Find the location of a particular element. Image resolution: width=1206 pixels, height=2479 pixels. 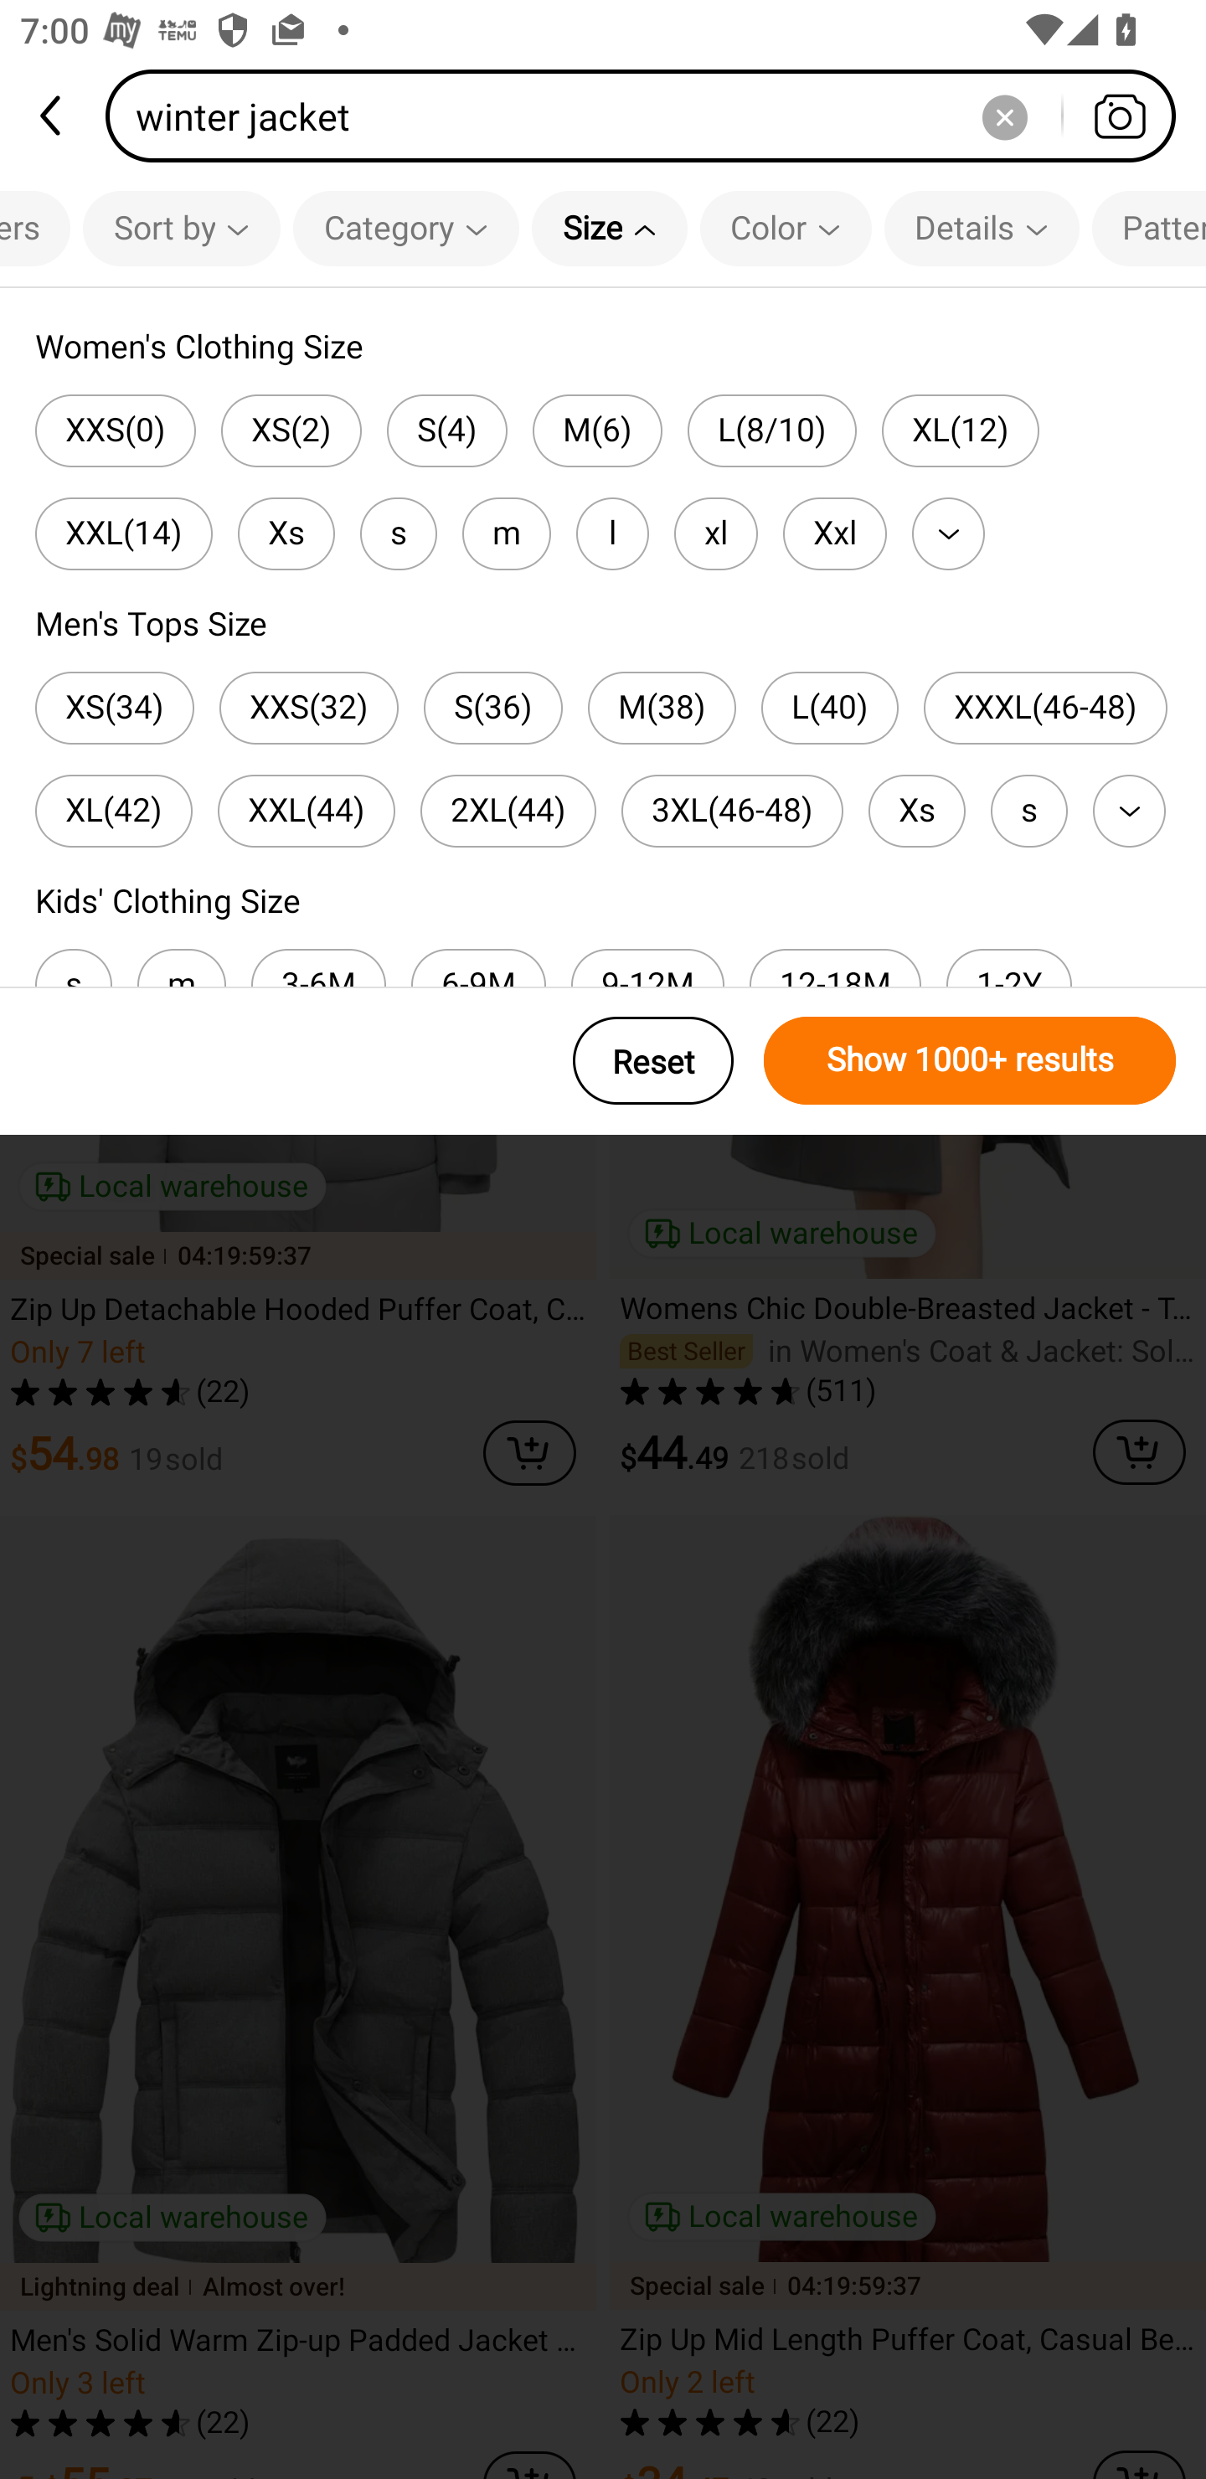

Xs is located at coordinates (916, 811).